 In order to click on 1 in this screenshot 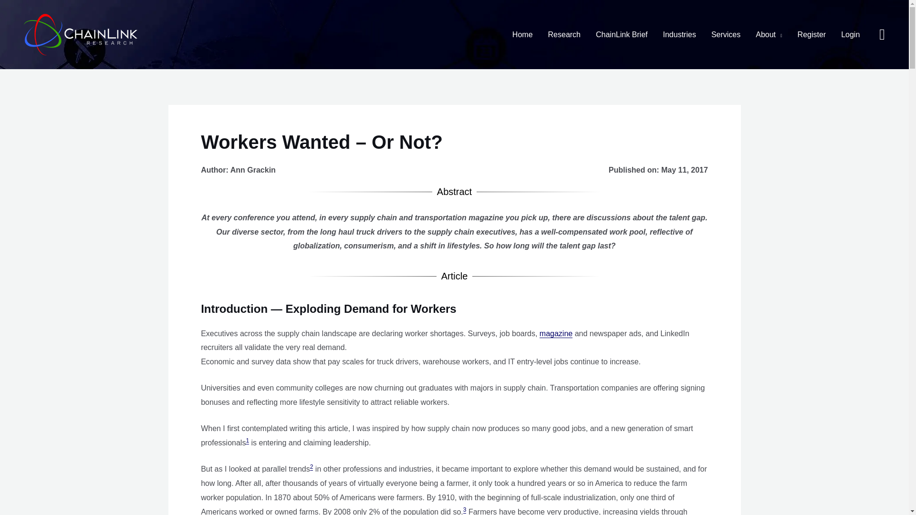, I will do `click(247, 441)`.